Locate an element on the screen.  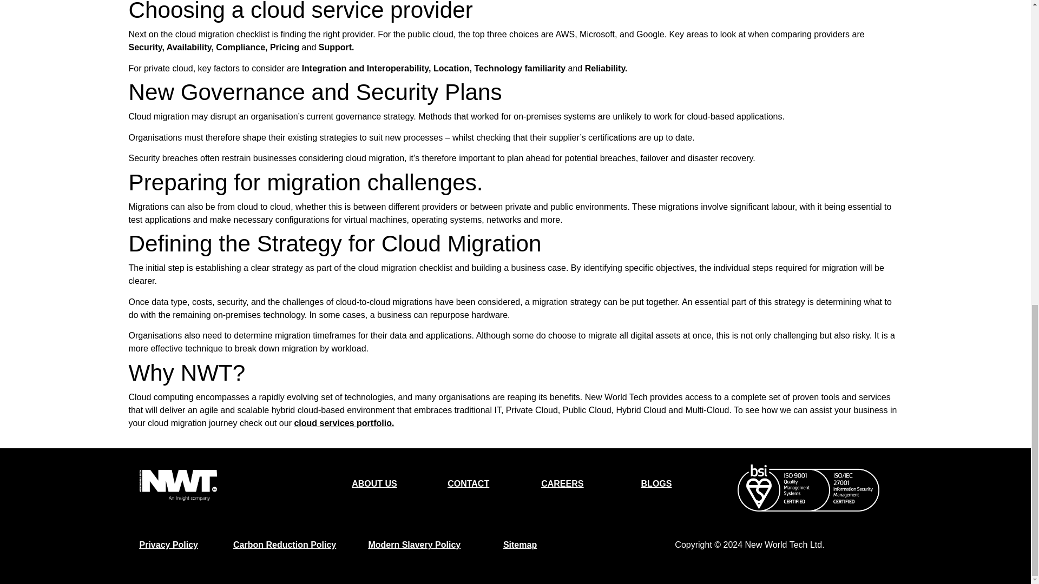
cloud services portfolio. is located at coordinates (344, 423).